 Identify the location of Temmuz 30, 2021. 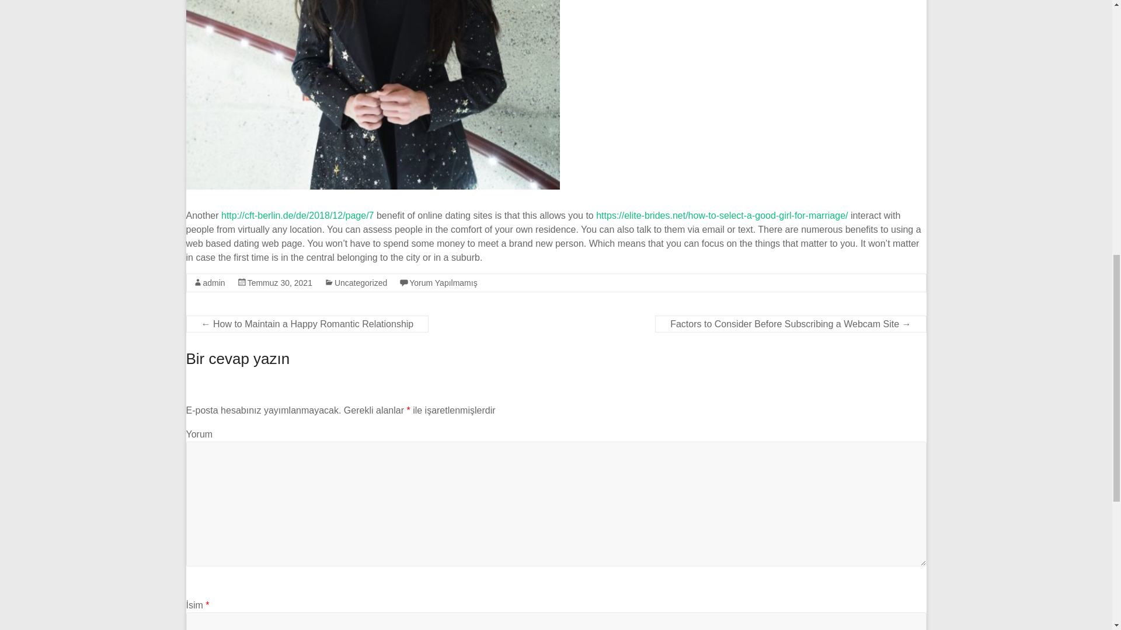
(280, 282).